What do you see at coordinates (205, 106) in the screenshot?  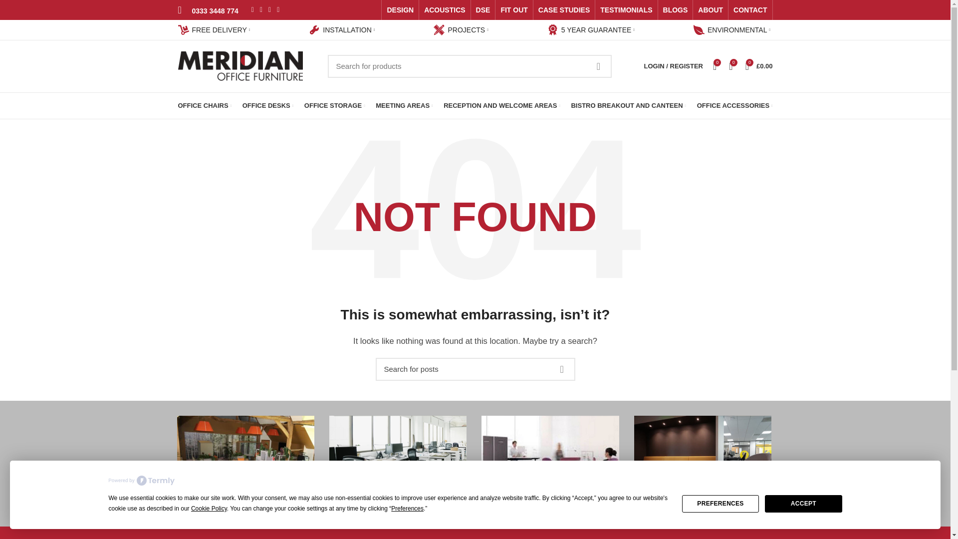 I see `OFFICE CHAIRS` at bounding box center [205, 106].